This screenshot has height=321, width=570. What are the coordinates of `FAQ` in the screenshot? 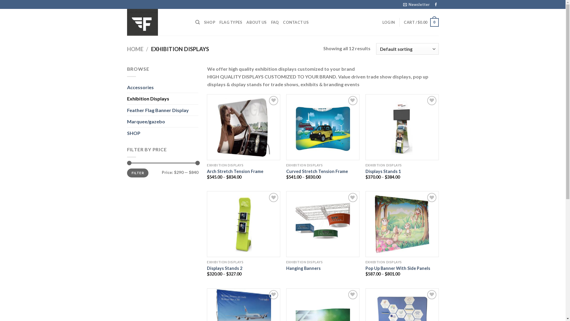 It's located at (275, 22).